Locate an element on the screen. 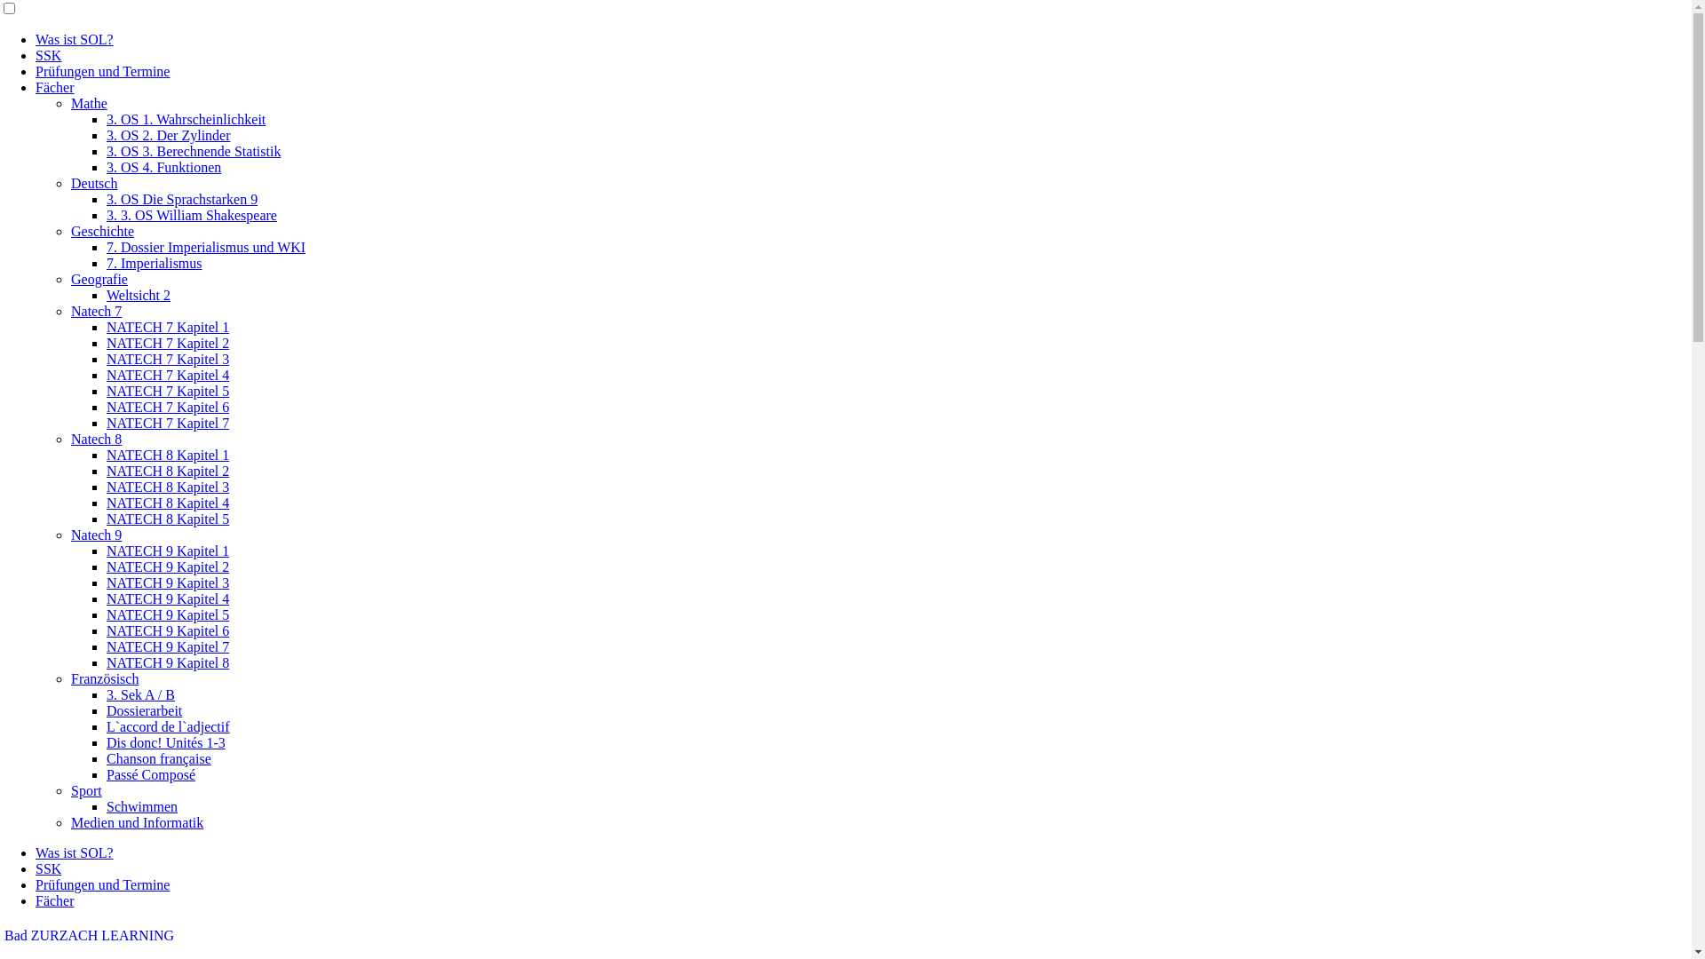 This screenshot has height=959, width=1705. NATECH 7 Kapitel 1 is located at coordinates (168, 327).